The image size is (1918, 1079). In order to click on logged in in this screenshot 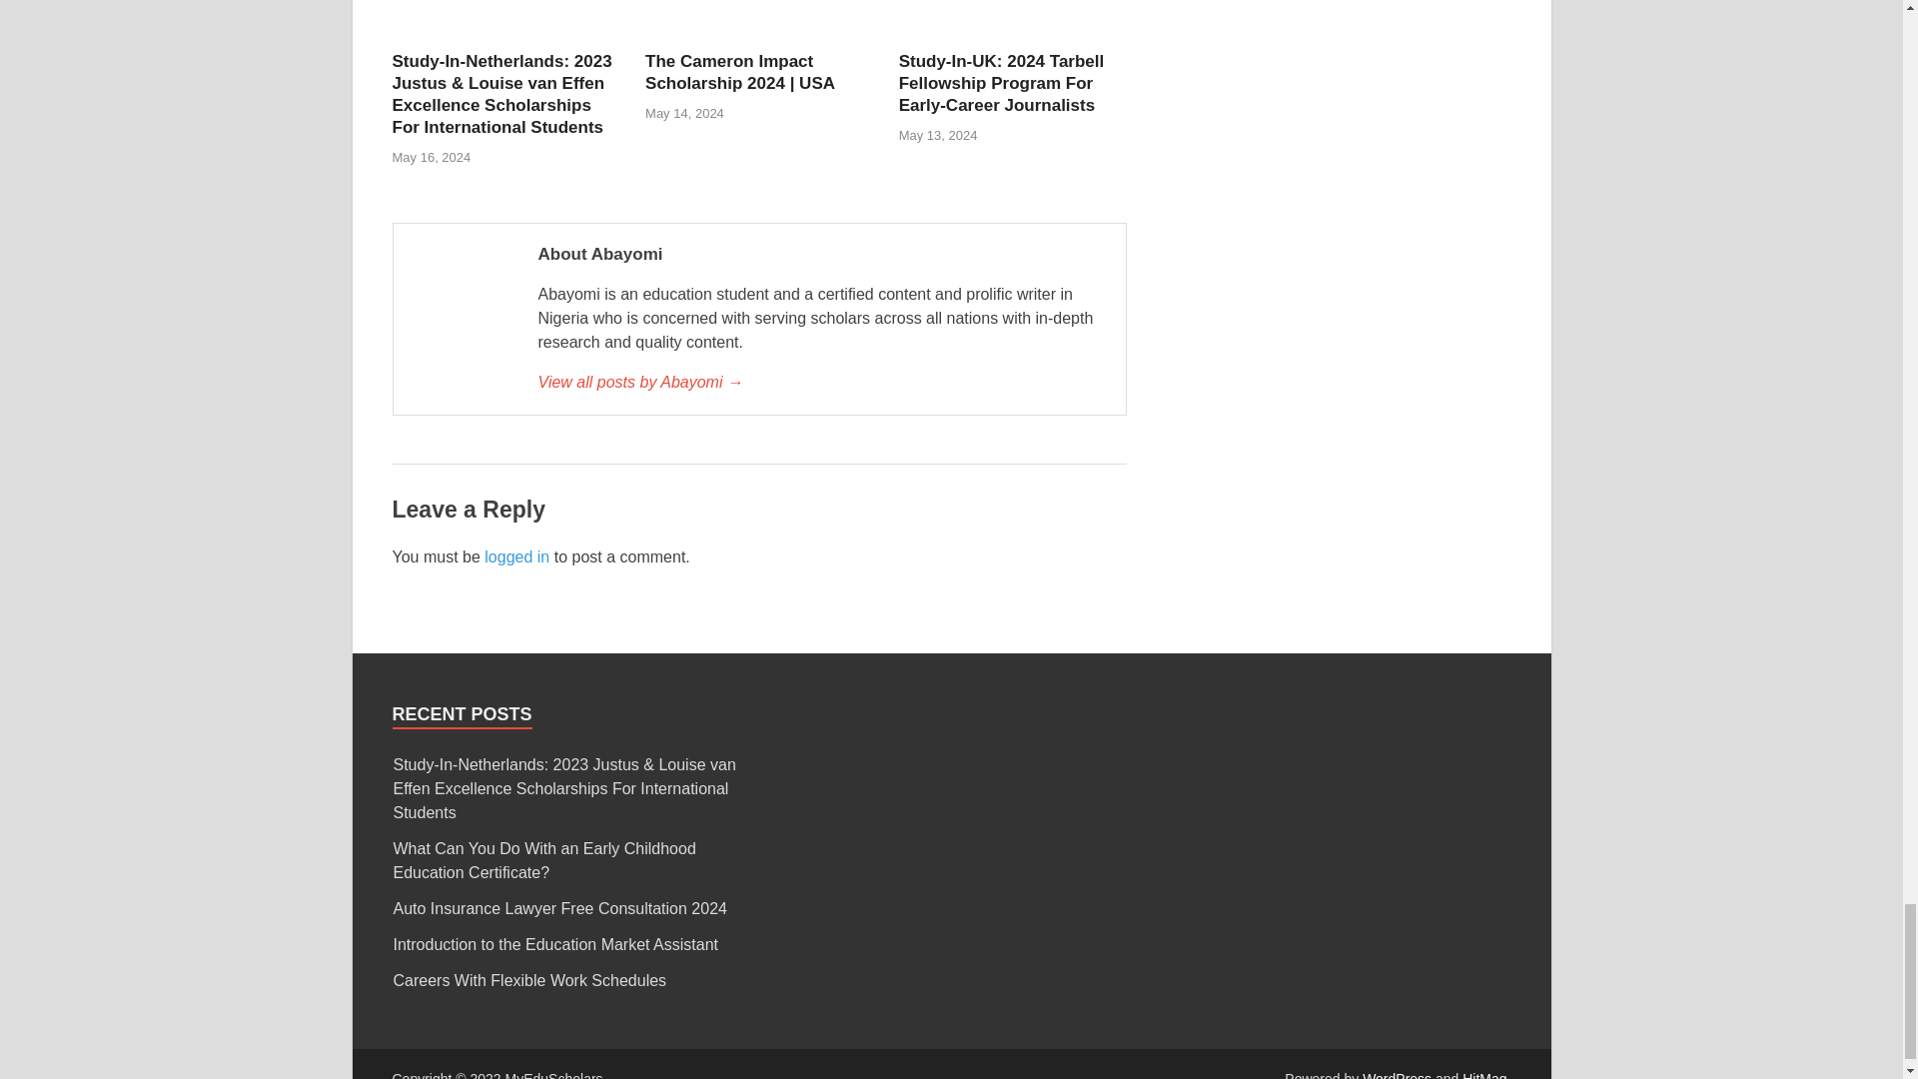, I will do `click(516, 555)`.